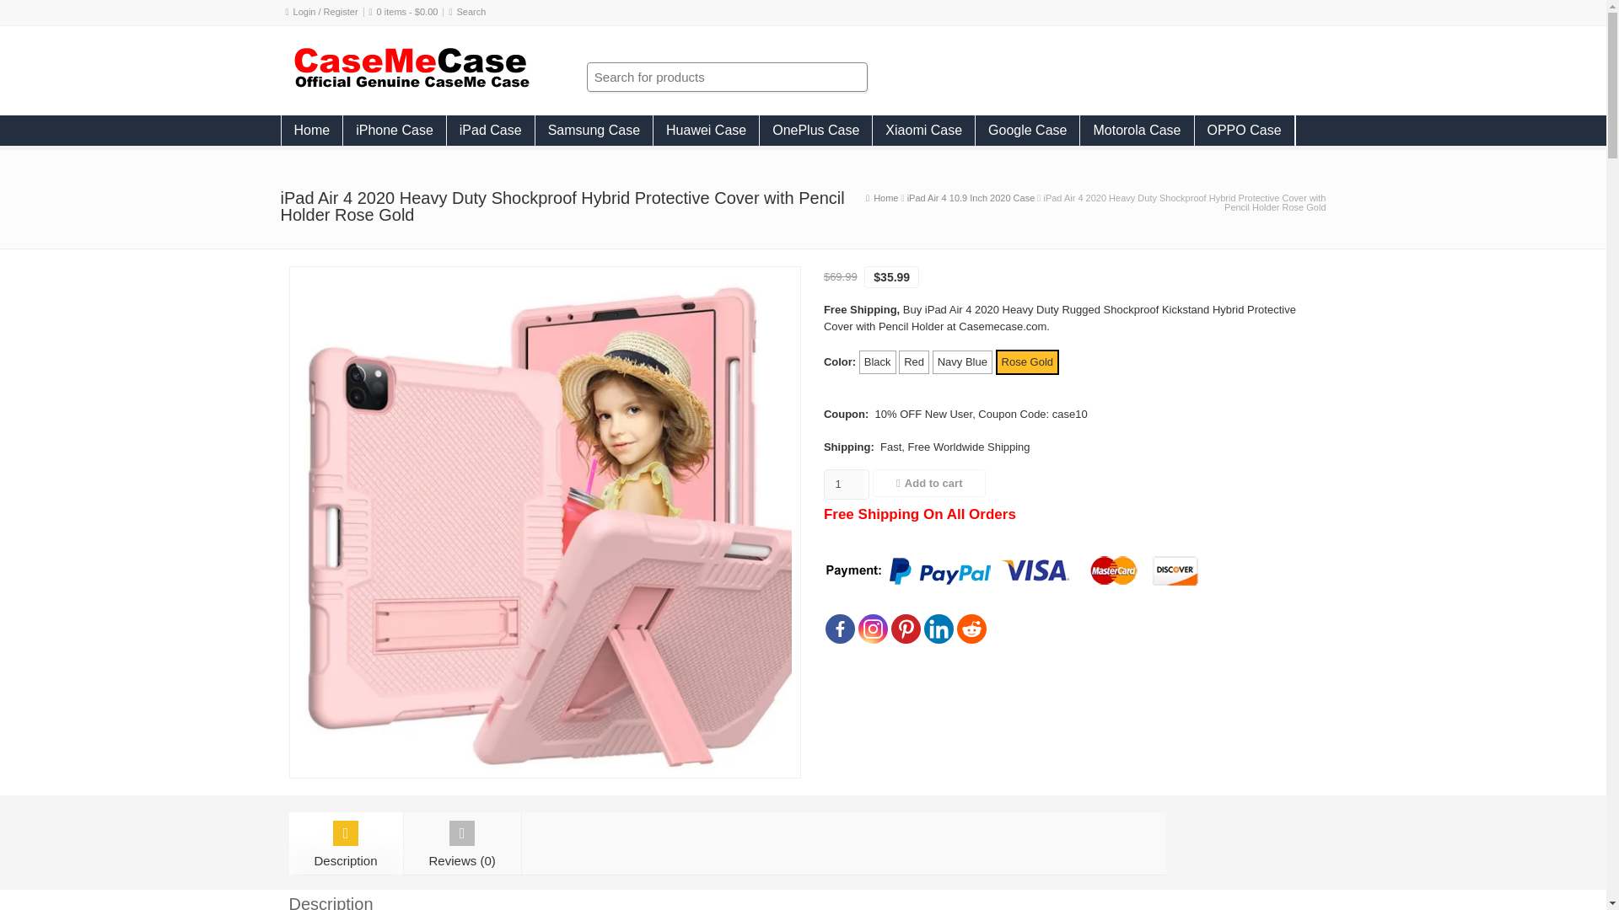  What do you see at coordinates (872, 629) in the screenshot?
I see `Instagram` at bounding box center [872, 629].